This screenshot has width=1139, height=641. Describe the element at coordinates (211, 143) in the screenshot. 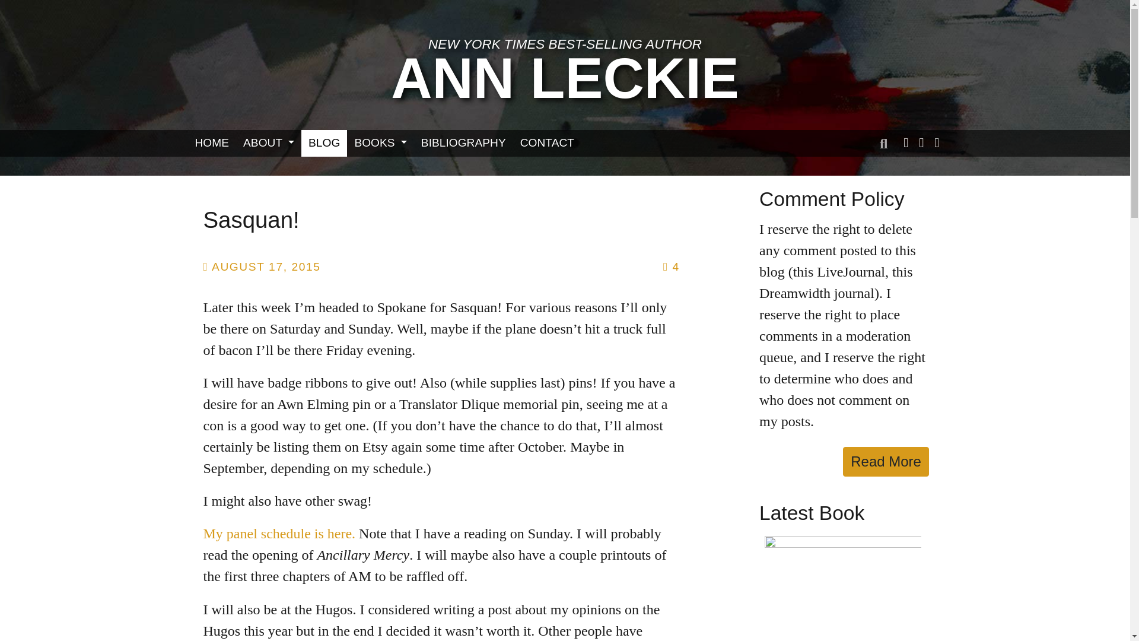

I see `HOME` at that location.